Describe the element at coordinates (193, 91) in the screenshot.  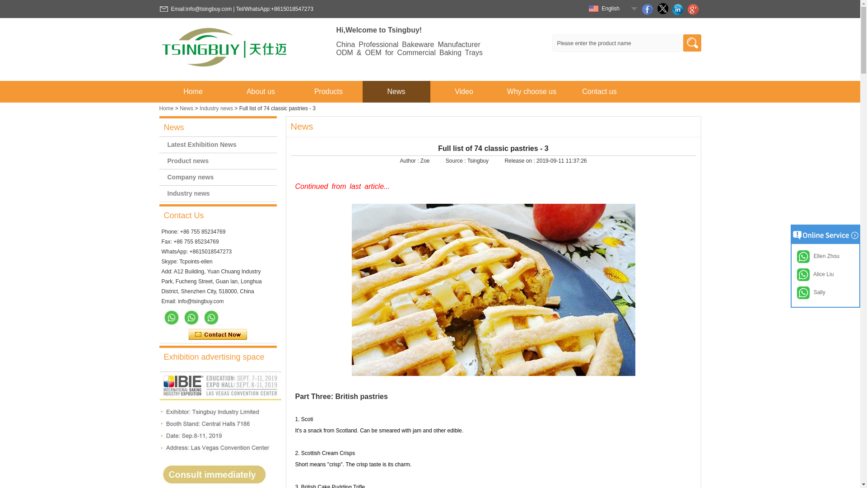
I see `Home` at that location.